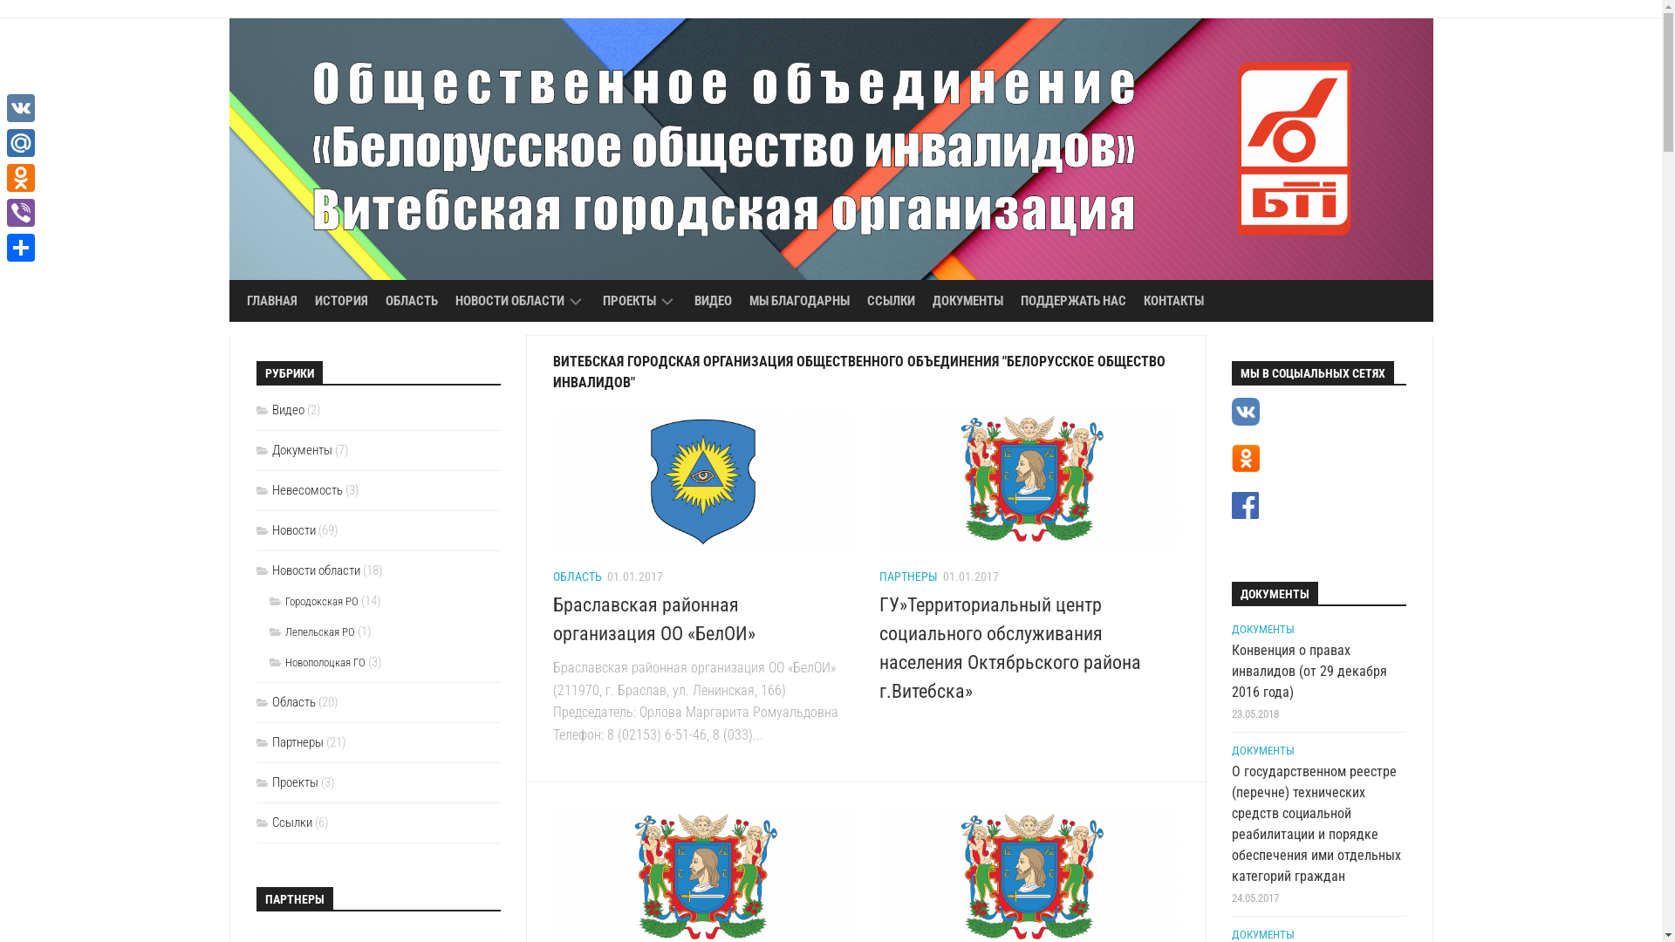 The height and width of the screenshot is (942, 1675). Describe the element at coordinates (21, 108) in the screenshot. I see `VK` at that location.